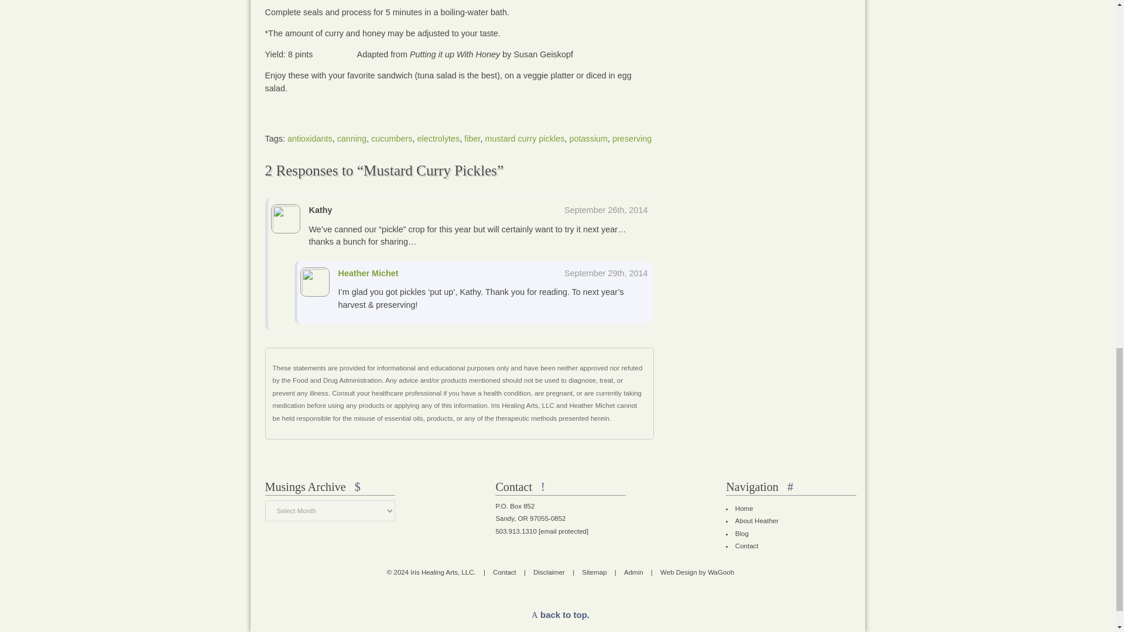 The width and height of the screenshot is (1124, 632). What do you see at coordinates (632, 138) in the screenshot?
I see `preserving` at bounding box center [632, 138].